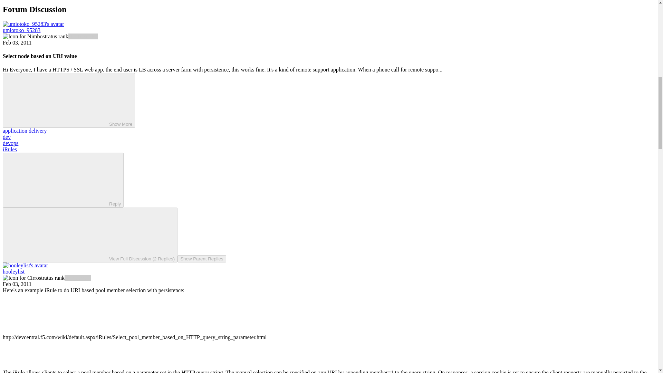  Describe the element at coordinates (13, 271) in the screenshot. I see `hooleylist` at that location.